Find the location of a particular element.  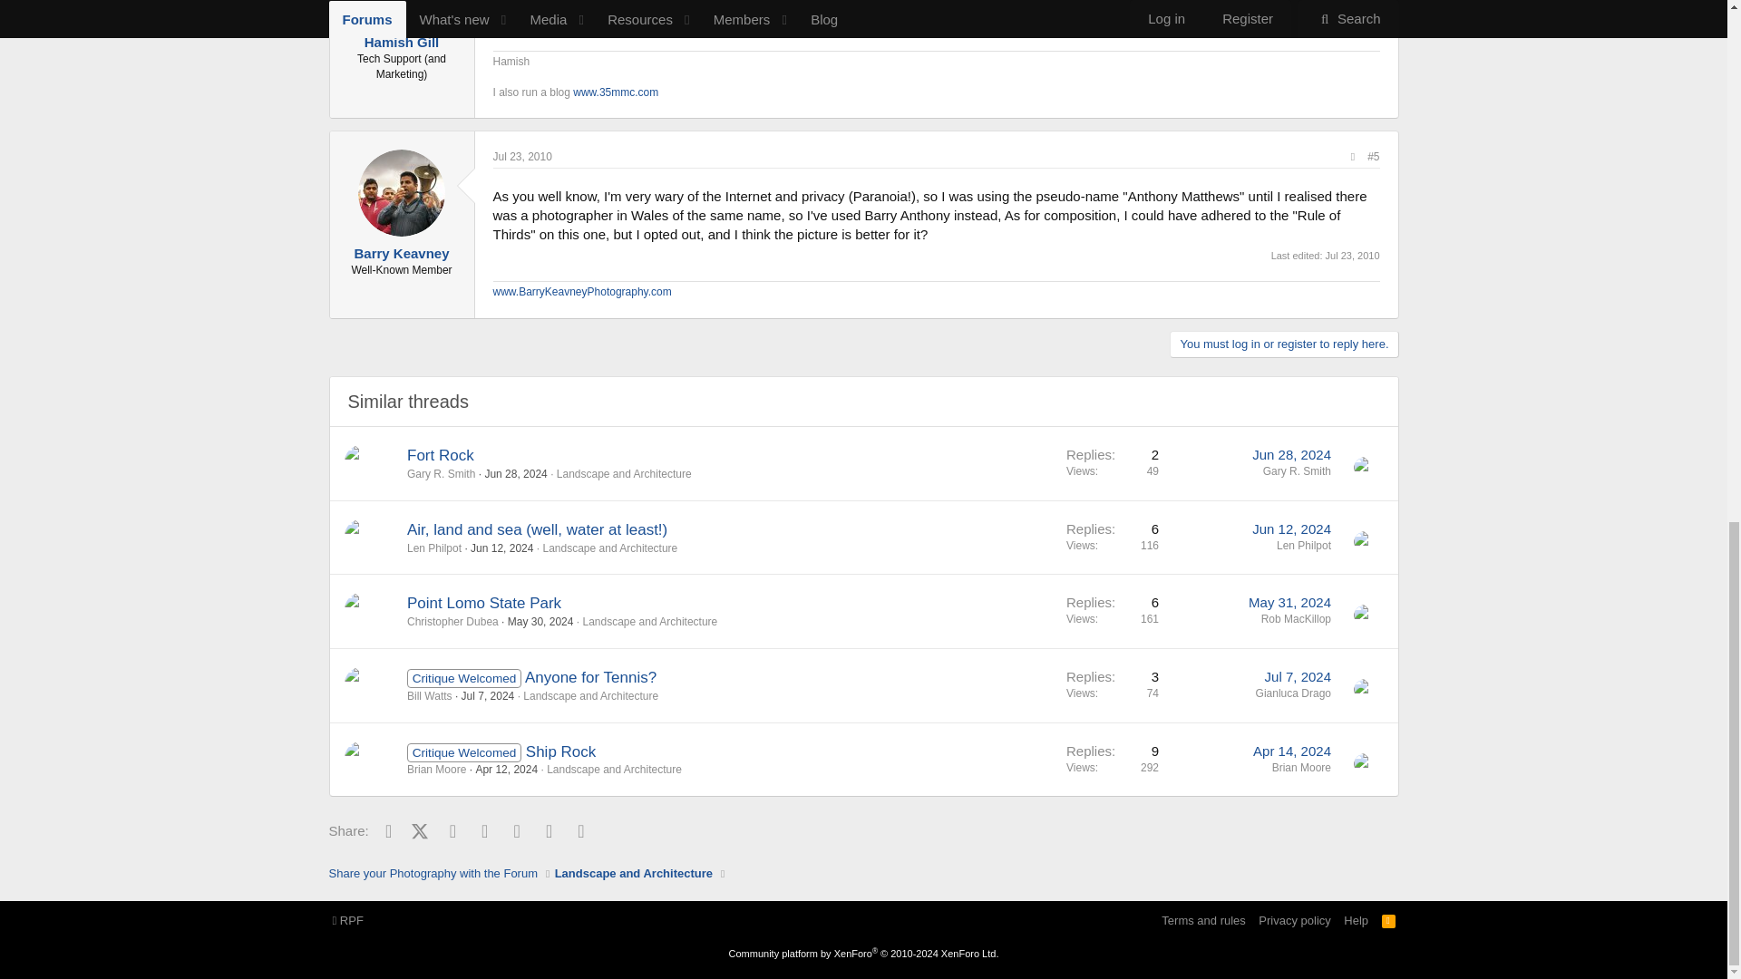

Jun 12, 2024 at 6:23 PM is located at coordinates (501, 548).